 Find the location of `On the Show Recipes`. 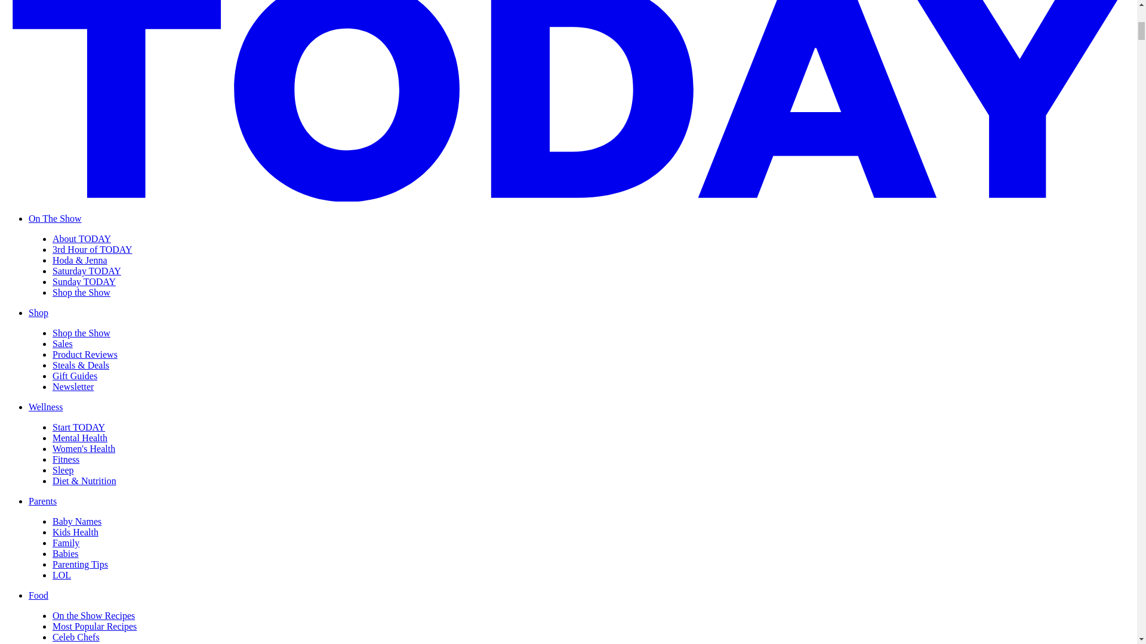

On the Show Recipes is located at coordinates (94, 615).